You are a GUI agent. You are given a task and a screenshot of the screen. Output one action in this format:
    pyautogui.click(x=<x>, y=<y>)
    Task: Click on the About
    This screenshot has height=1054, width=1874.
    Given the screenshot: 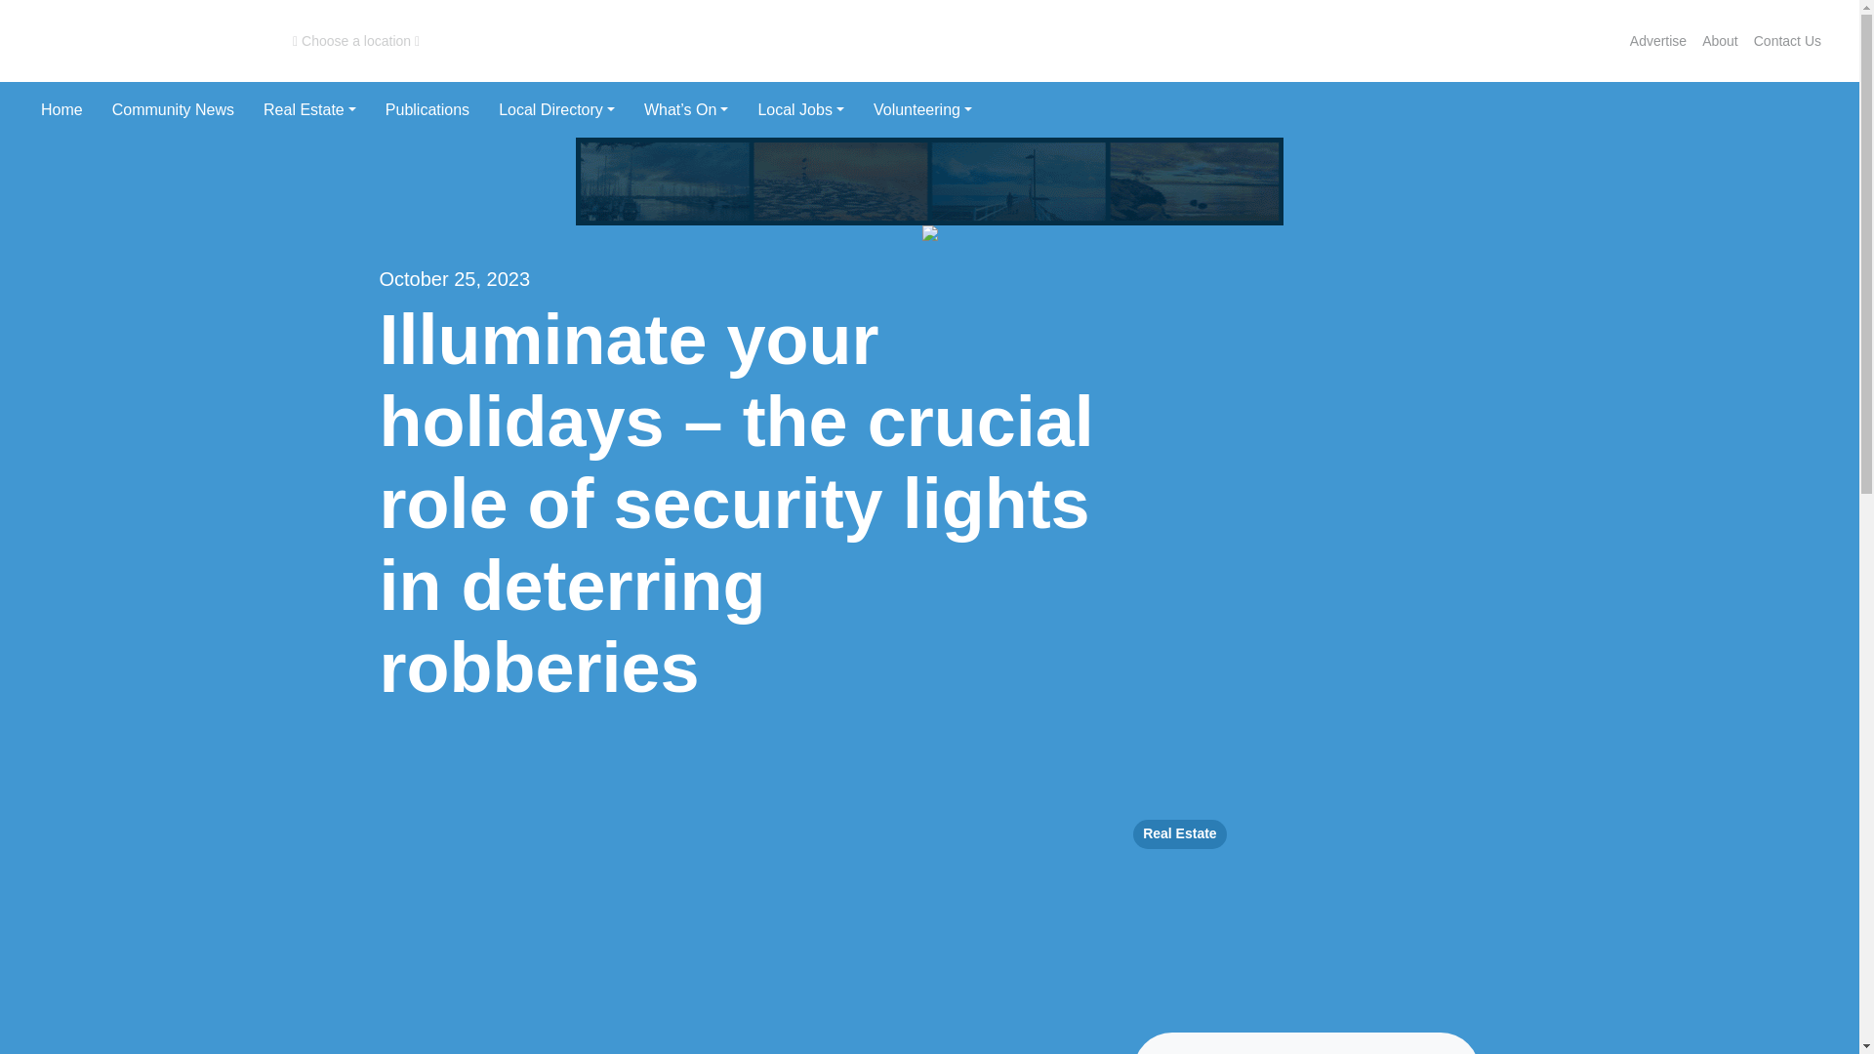 What is the action you would take?
    pyautogui.click(x=1720, y=41)
    